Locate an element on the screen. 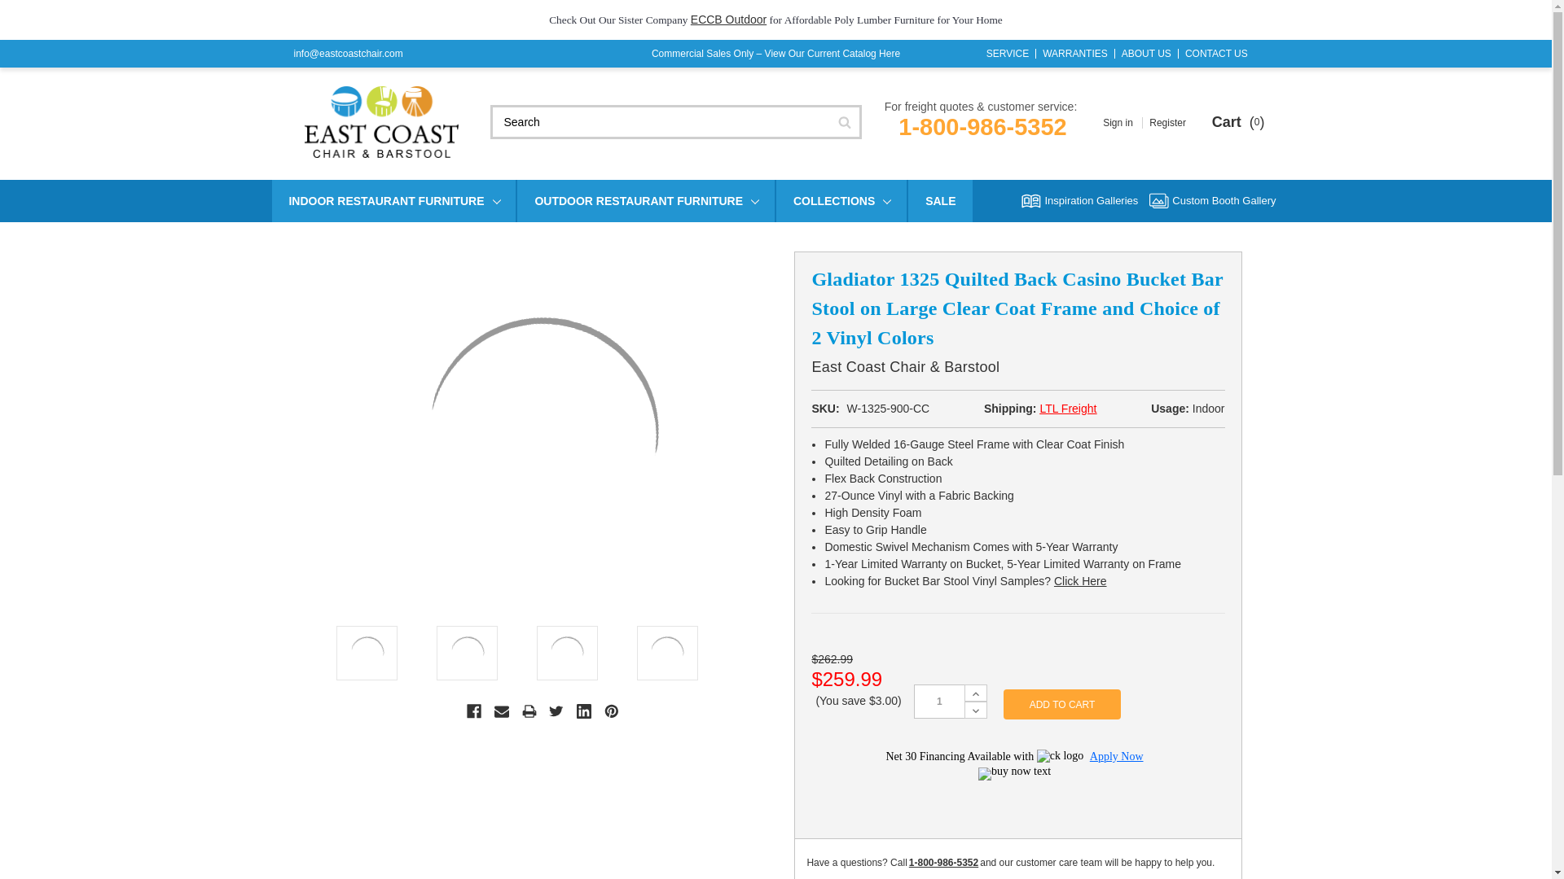  SERVICE is located at coordinates (1008, 54).